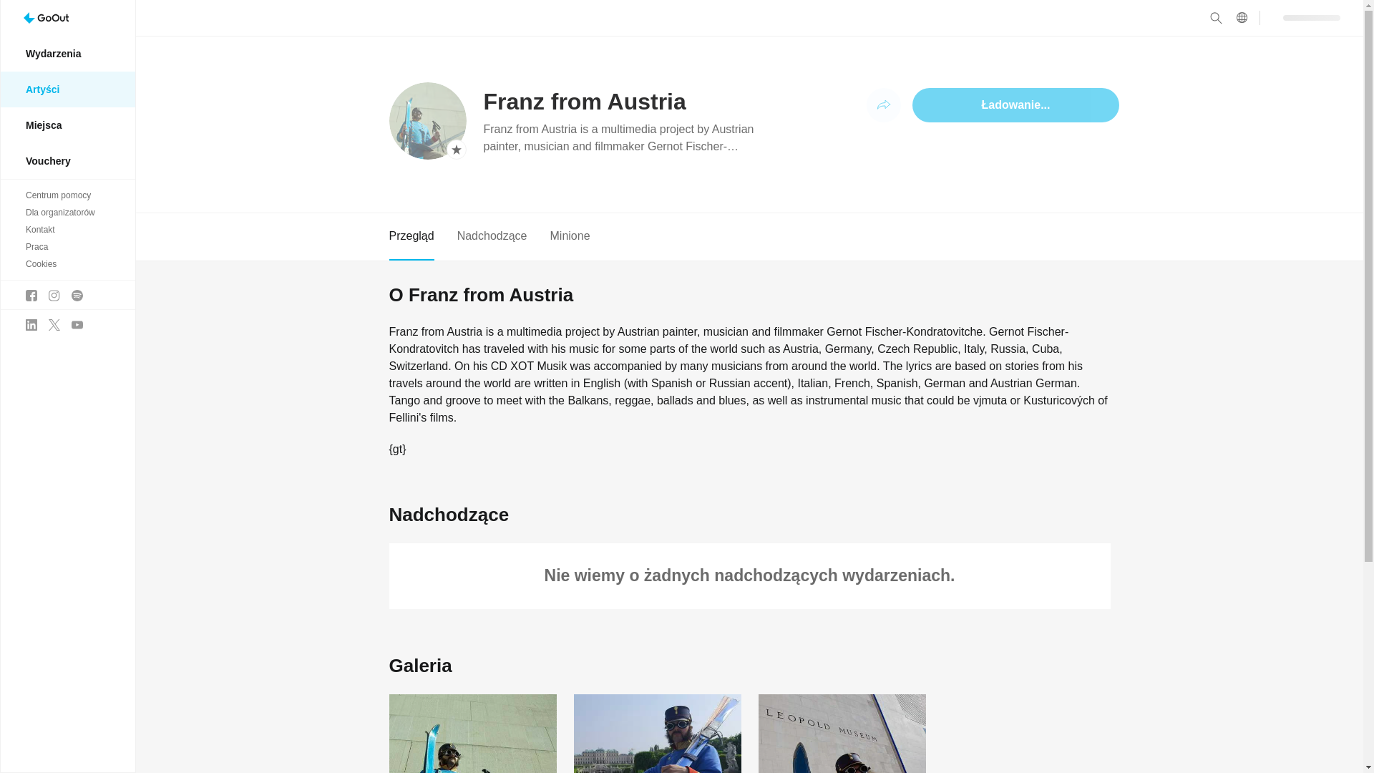 This screenshot has height=773, width=1374. What do you see at coordinates (67, 195) in the screenshot?
I see `Centrum pomocy` at bounding box center [67, 195].